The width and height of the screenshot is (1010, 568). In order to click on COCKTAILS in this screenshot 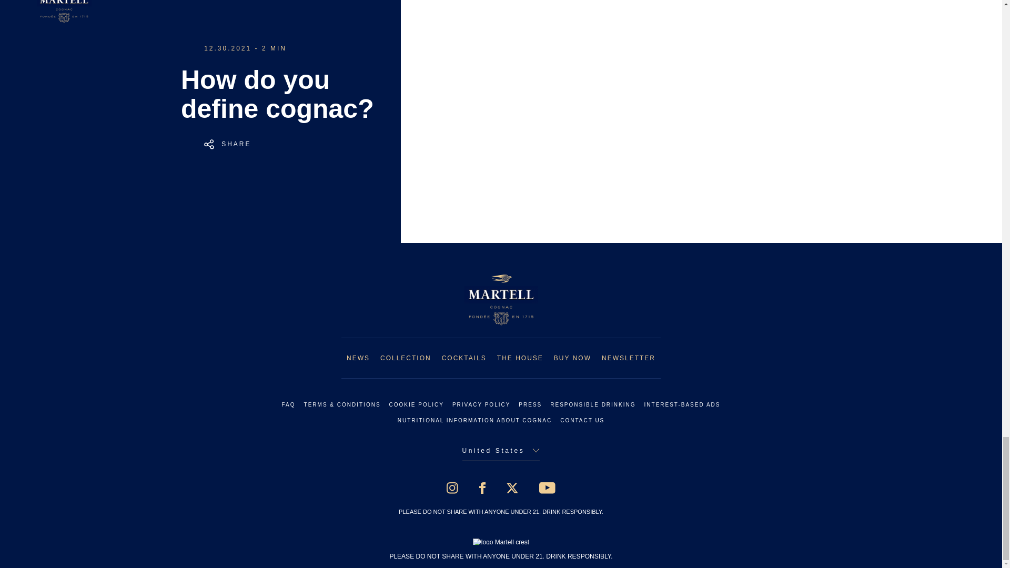, I will do `click(464, 358)`.